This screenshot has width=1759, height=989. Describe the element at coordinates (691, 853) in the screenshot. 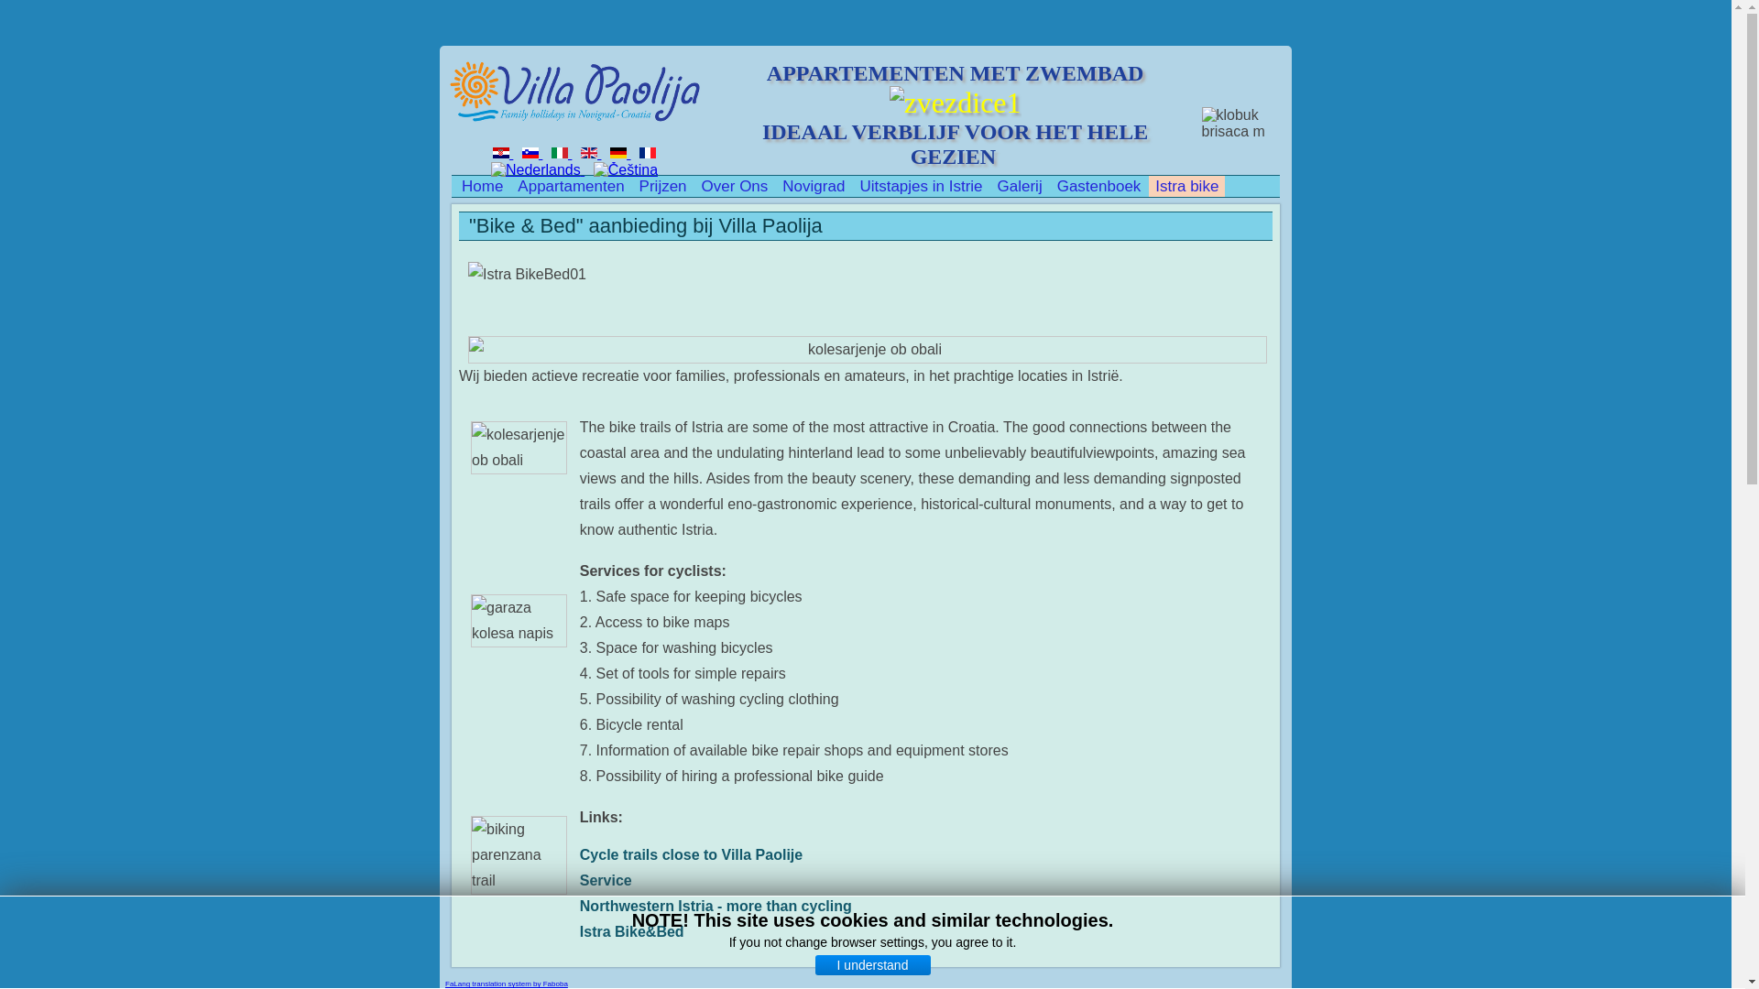

I see `Cycle trails close to Villa Paolije` at that location.